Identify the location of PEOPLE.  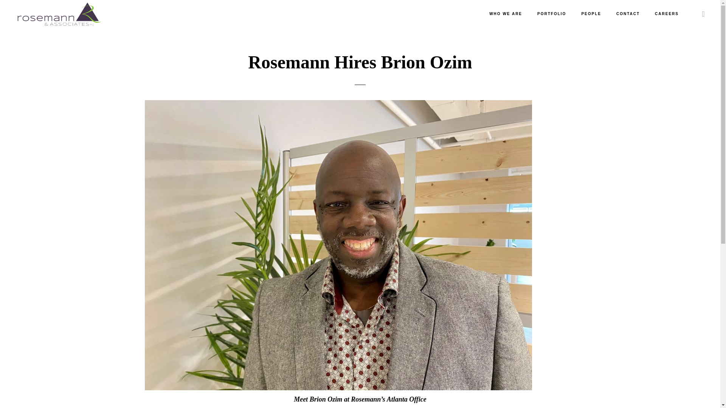
(591, 14).